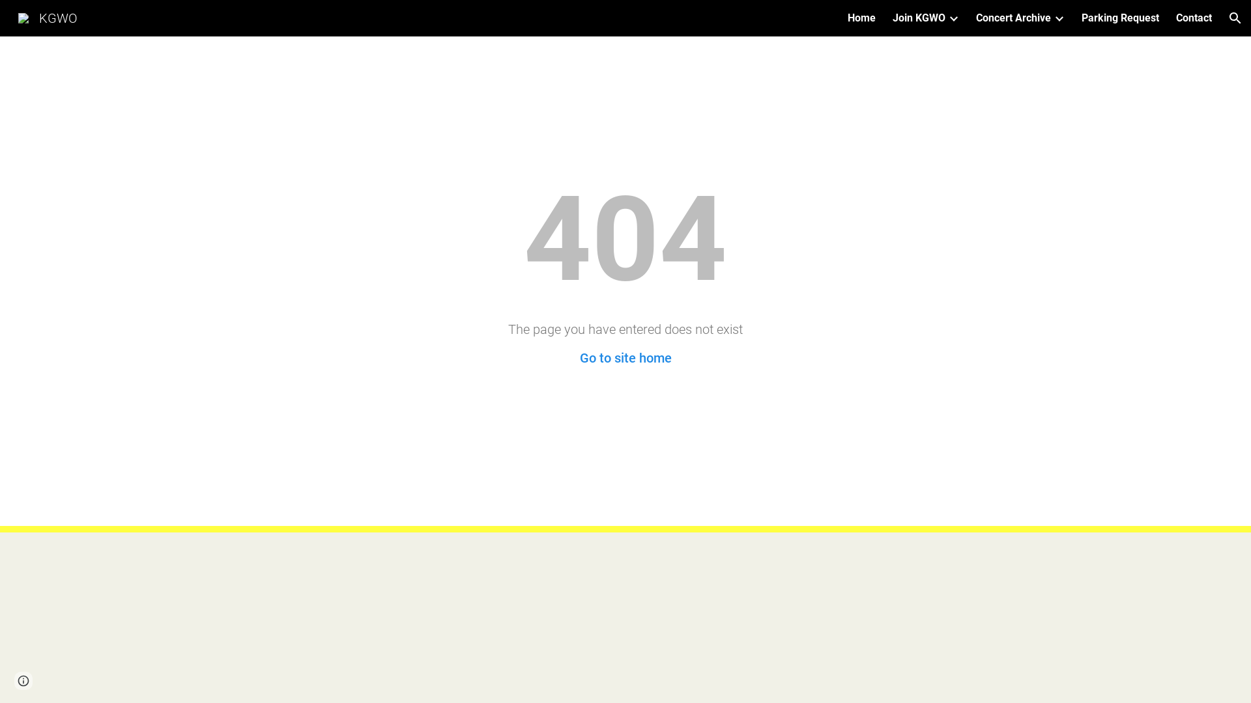  I want to click on Expand/Collapse, so click(1059, 18).